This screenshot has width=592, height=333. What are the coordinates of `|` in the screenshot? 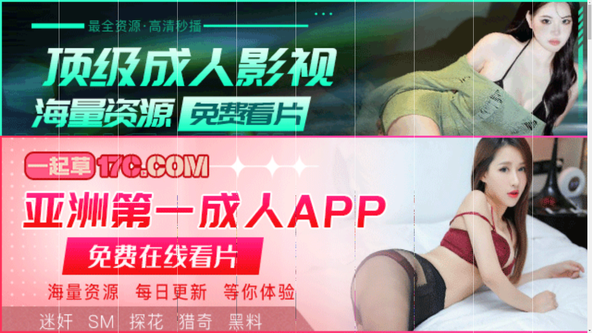 It's located at (84, 192).